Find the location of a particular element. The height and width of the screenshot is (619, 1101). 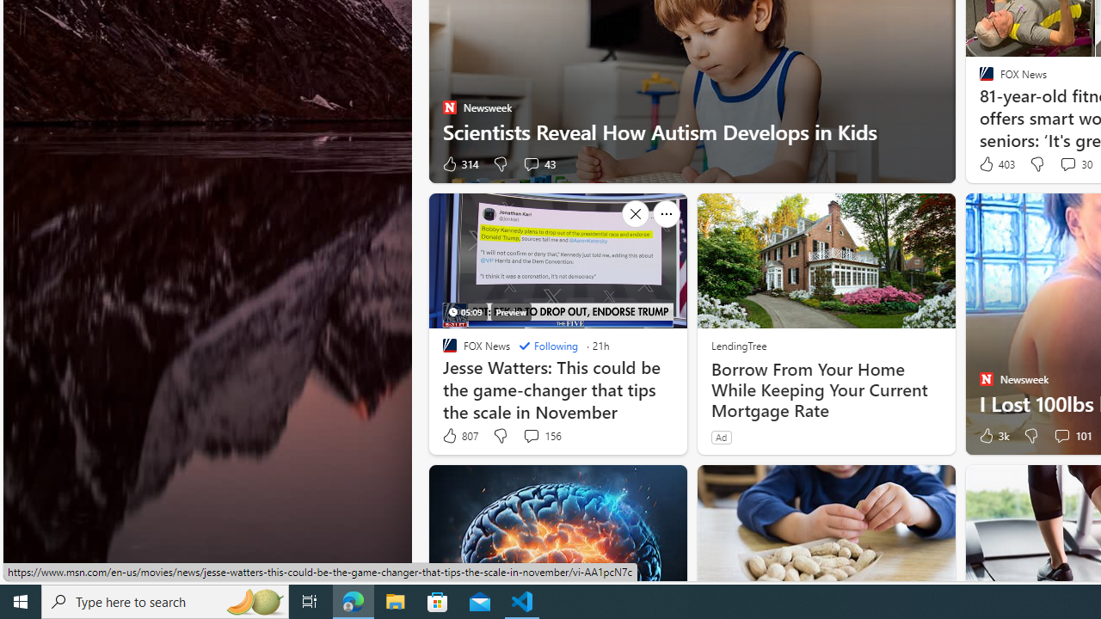

807 Like is located at coordinates (459, 436).